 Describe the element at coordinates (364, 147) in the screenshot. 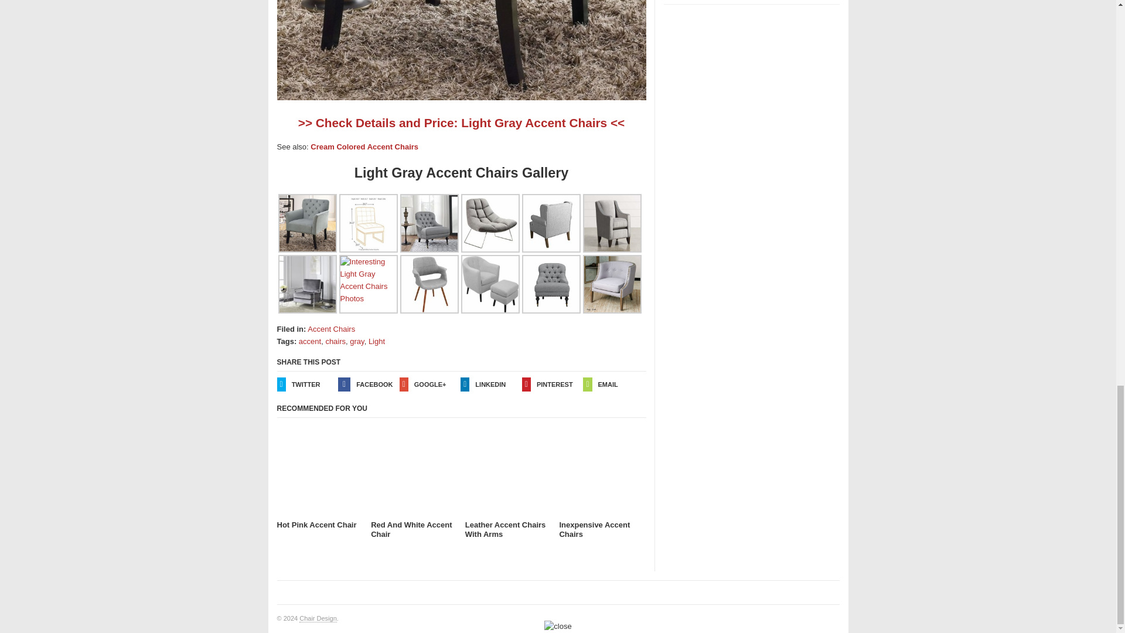

I see `Cream Colored Accent Chairs` at that location.